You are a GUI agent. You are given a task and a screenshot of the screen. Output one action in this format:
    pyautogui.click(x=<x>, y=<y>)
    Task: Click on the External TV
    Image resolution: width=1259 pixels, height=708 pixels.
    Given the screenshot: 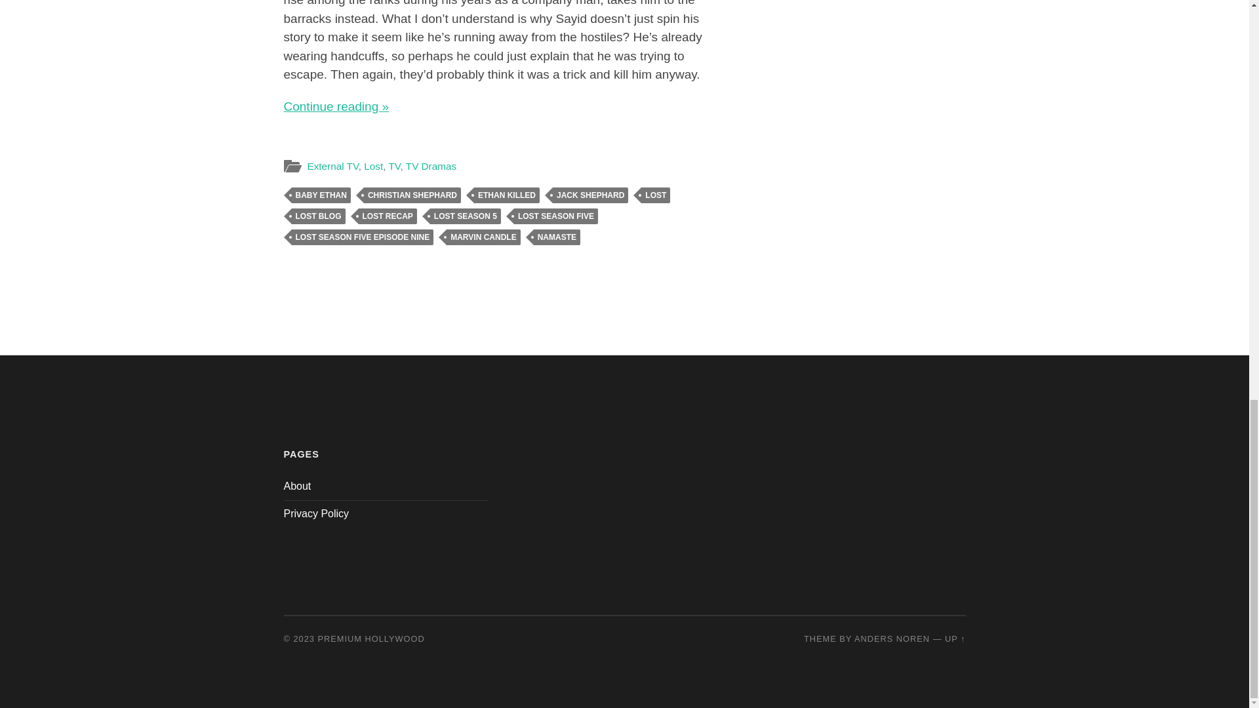 What is the action you would take?
    pyautogui.click(x=332, y=167)
    